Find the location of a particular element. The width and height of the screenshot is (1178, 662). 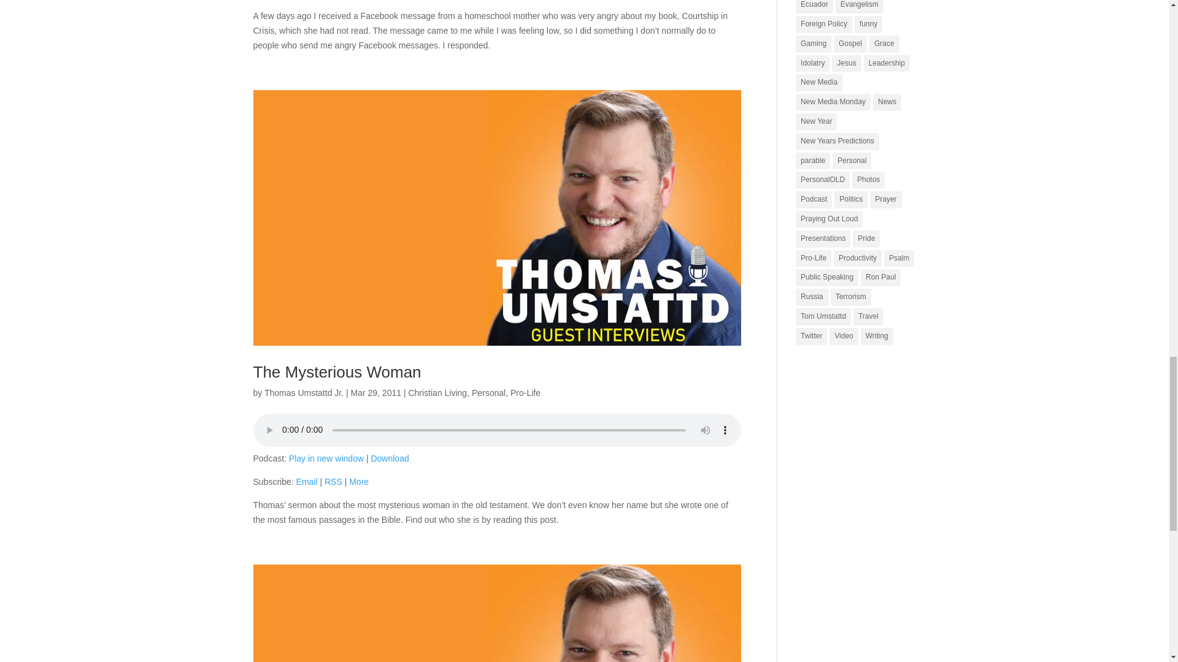

Download is located at coordinates (390, 458).